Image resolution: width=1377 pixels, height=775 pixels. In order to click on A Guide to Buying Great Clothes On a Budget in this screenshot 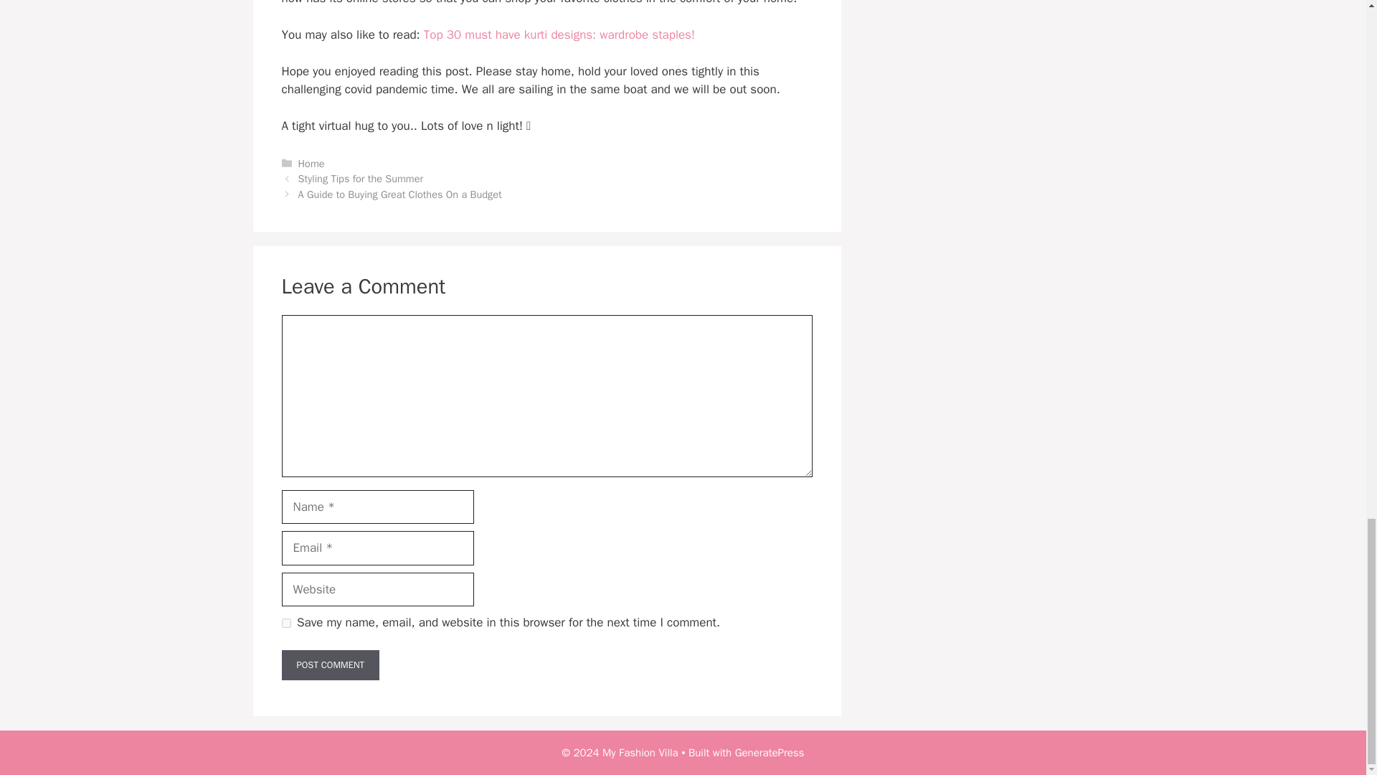, I will do `click(400, 194)`.